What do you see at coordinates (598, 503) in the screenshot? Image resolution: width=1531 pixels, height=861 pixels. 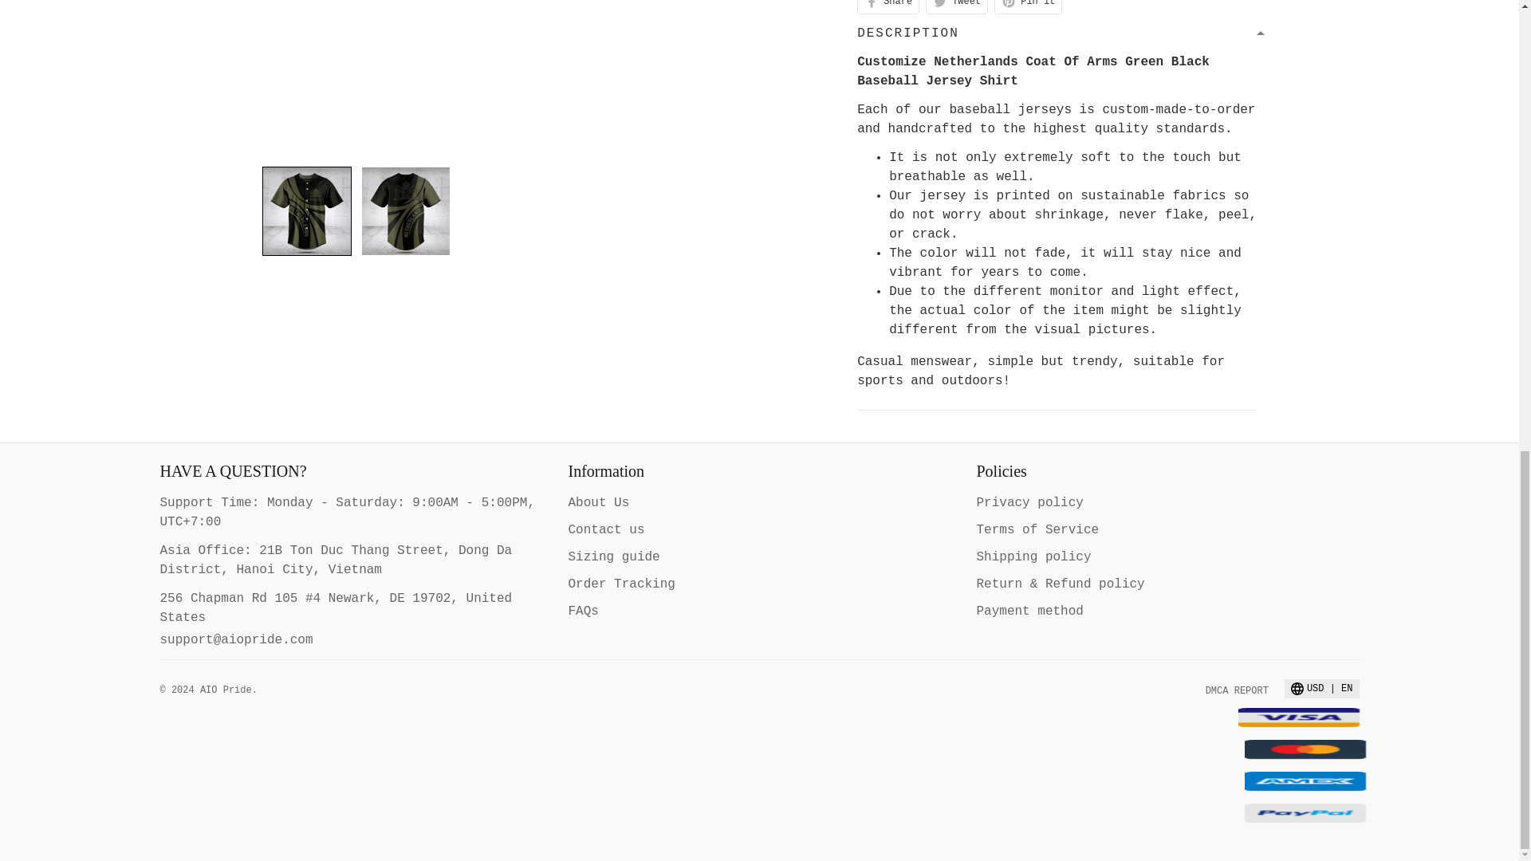 I see `About Us` at bounding box center [598, 503].